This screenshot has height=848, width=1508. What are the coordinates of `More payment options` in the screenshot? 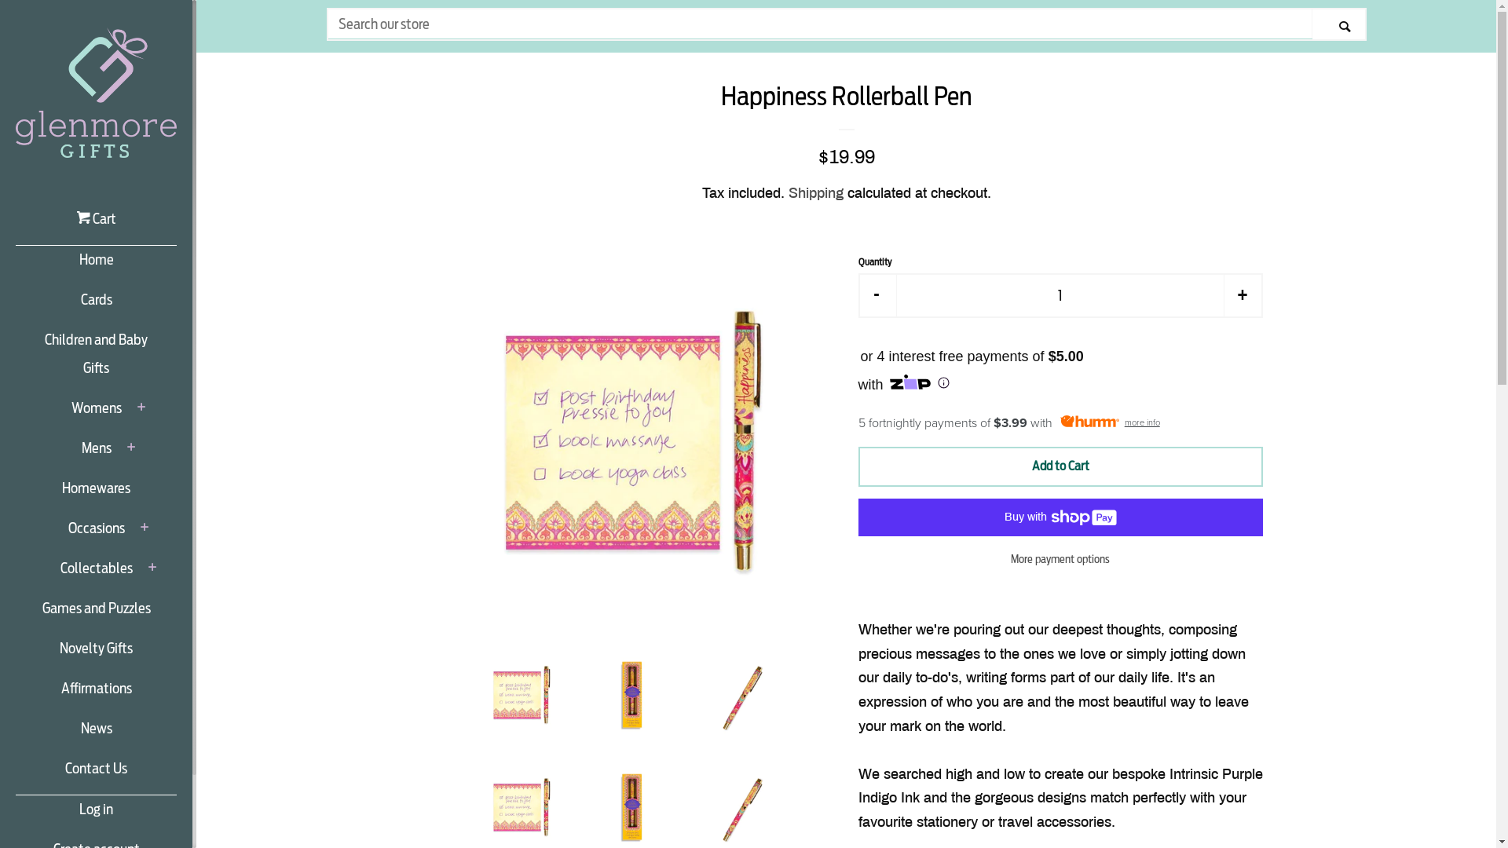 It's located at (1060, 559).